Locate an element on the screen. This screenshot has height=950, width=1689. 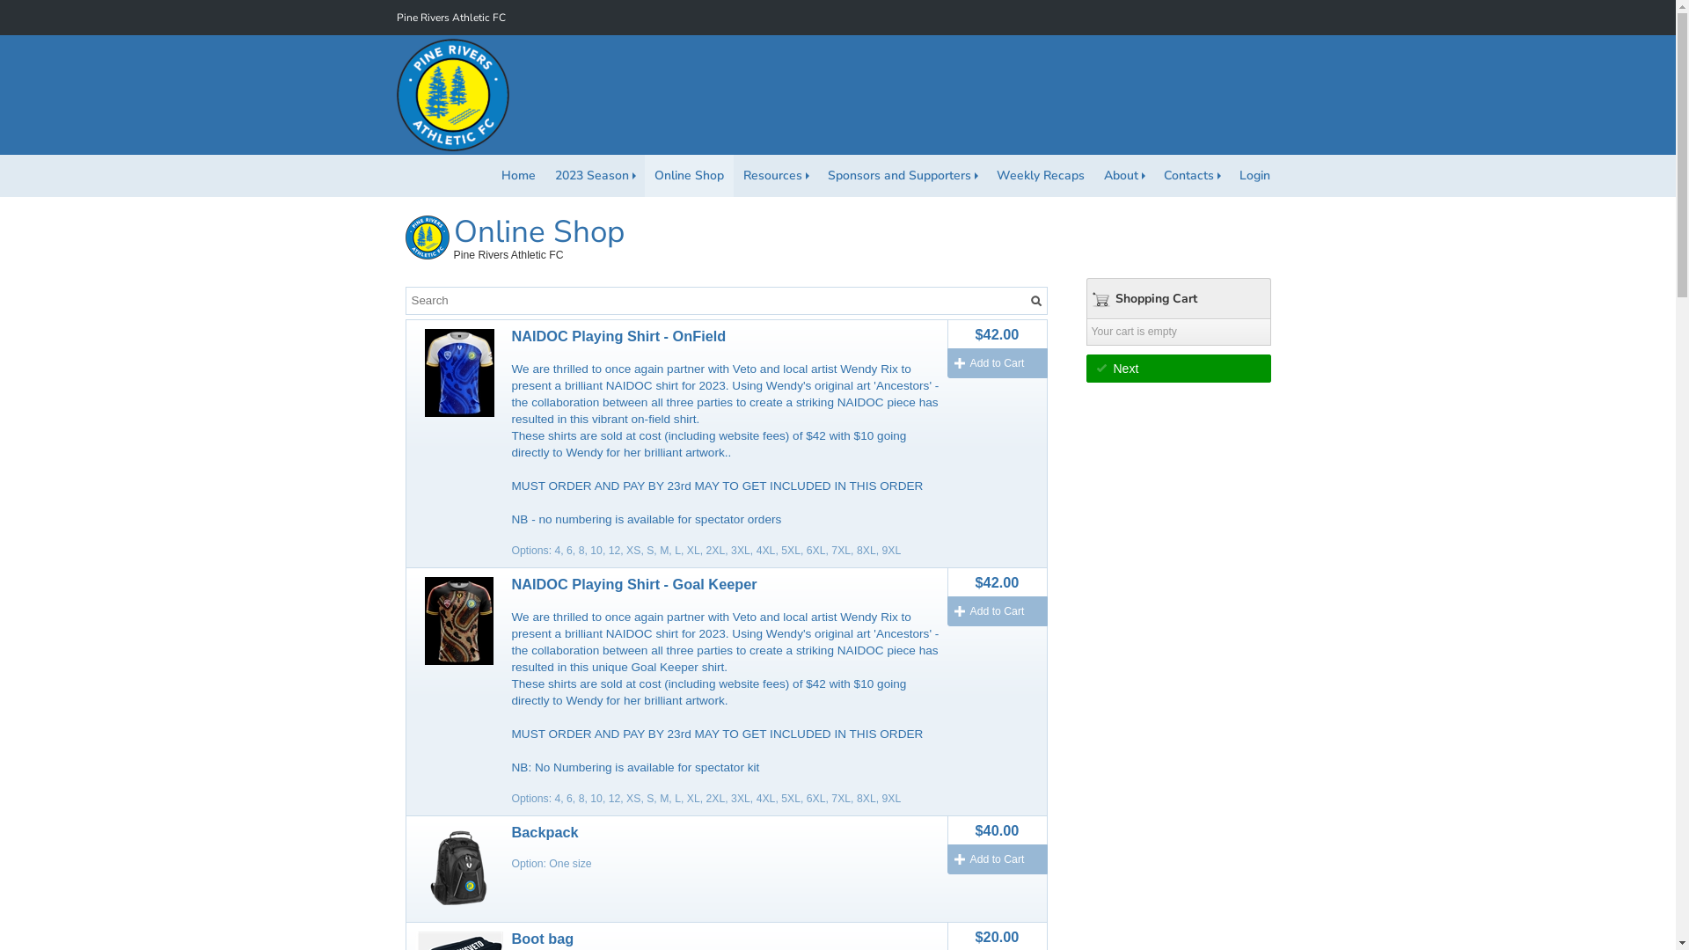
Add to Cart is located at coordinates (997, 859).